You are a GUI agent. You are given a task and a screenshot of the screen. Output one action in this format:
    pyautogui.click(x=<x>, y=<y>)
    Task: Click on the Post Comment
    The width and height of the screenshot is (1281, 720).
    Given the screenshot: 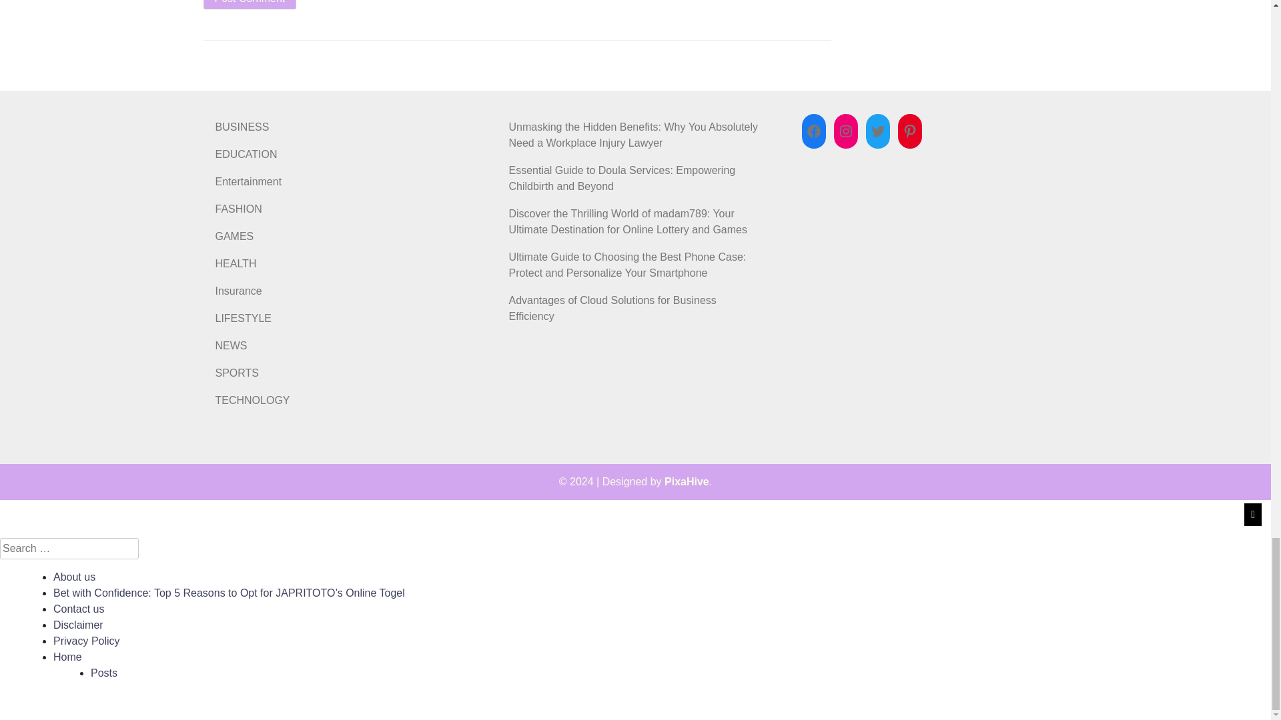 What is the action you would take?
    pyautogui.click(x=249, y=5)
    